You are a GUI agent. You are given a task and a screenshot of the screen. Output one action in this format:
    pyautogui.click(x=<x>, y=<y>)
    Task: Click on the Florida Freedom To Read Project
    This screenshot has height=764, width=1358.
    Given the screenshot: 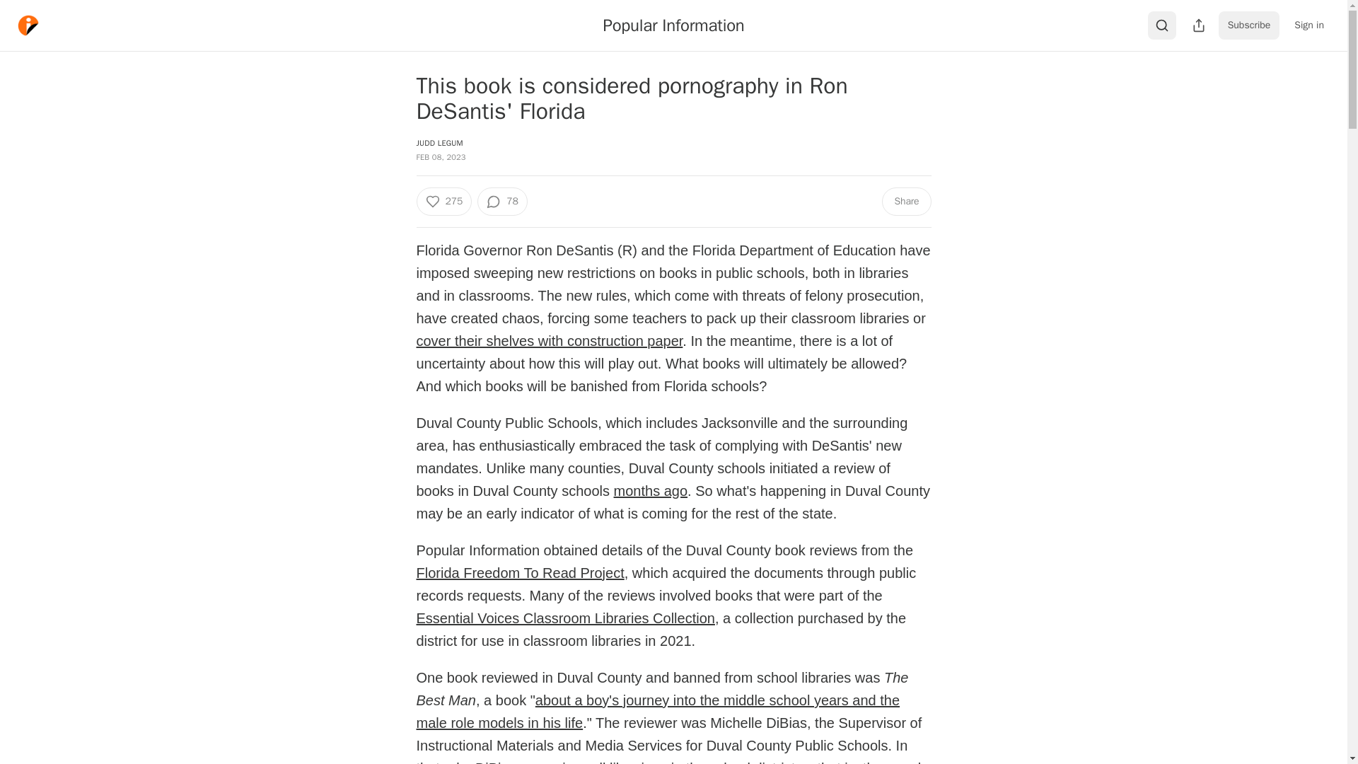 What is the action you would take?
    pyautogui.click(x=519, y=573)
    